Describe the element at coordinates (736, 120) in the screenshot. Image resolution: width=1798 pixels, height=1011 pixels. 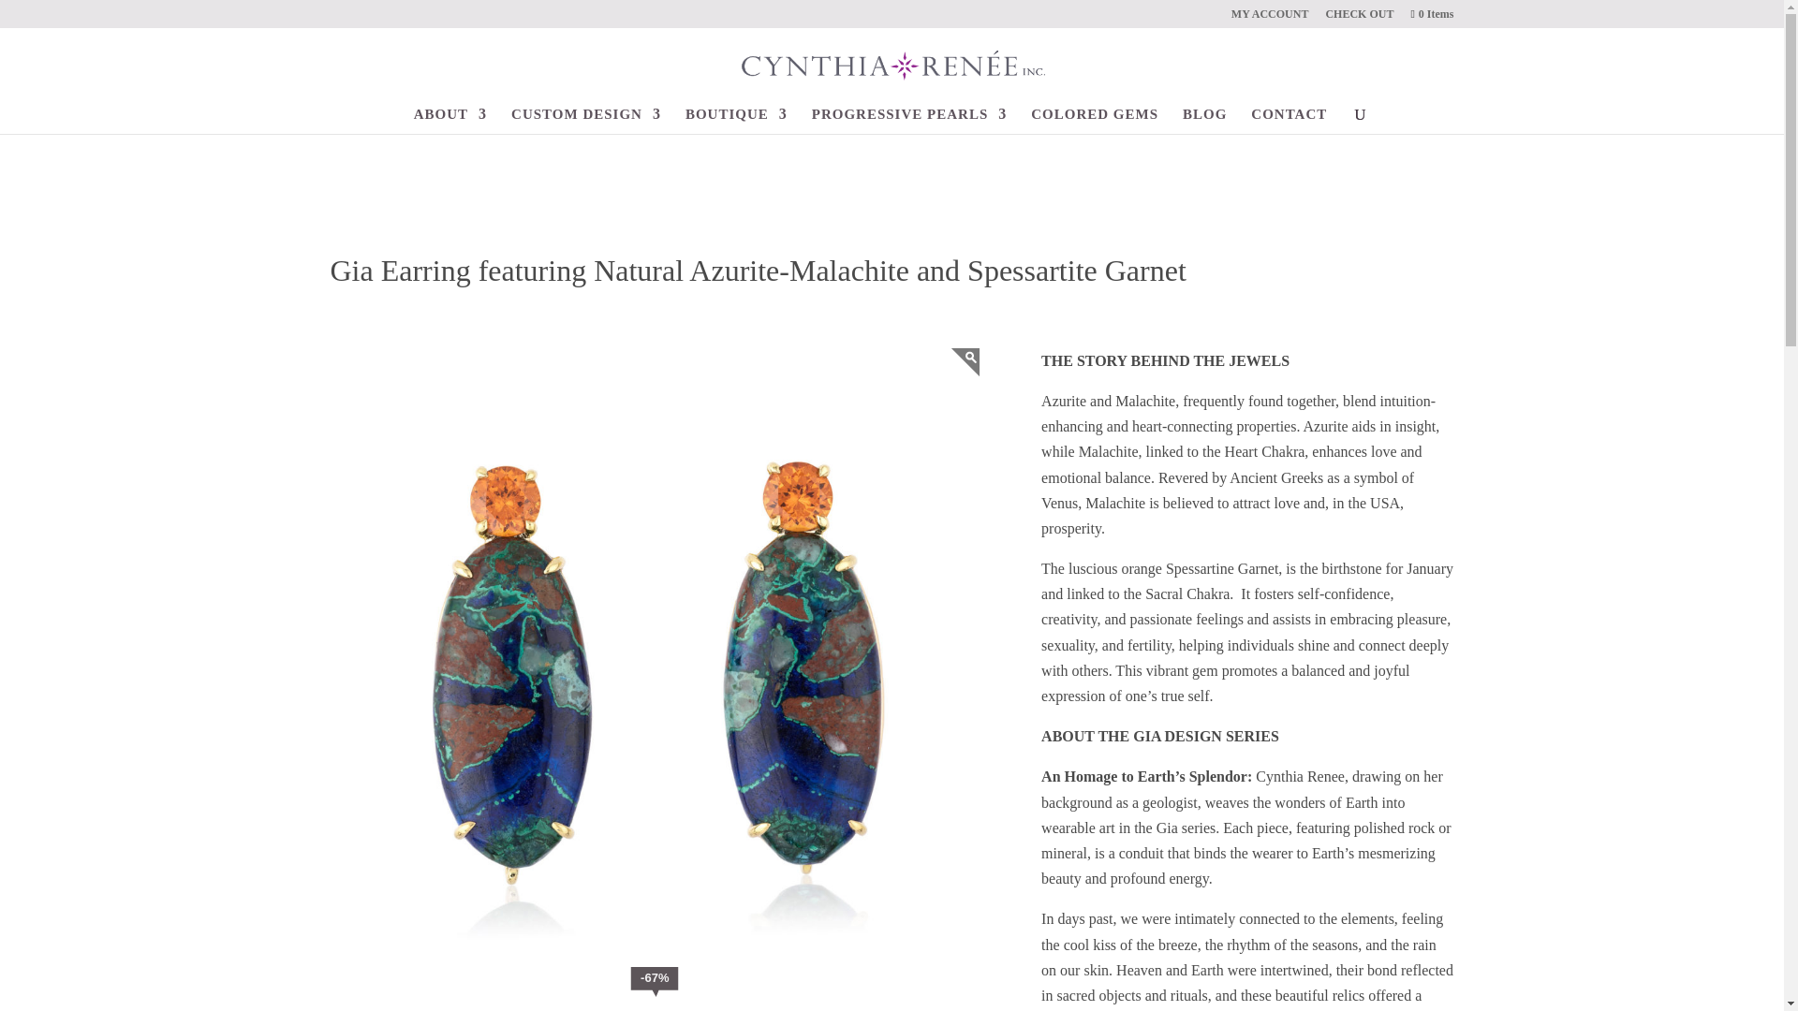
I see `BOUTIQUE` at that location.